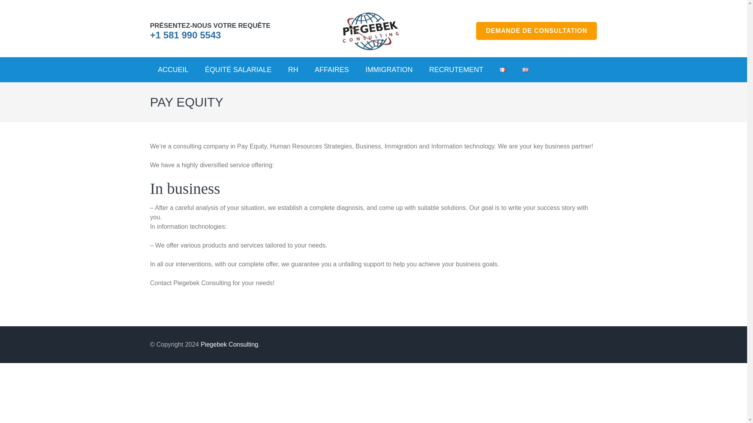  What do you see at coordinates (332, 69) in the screenshot?
I see `AFFAIRES` at bounding box center [332, 69].